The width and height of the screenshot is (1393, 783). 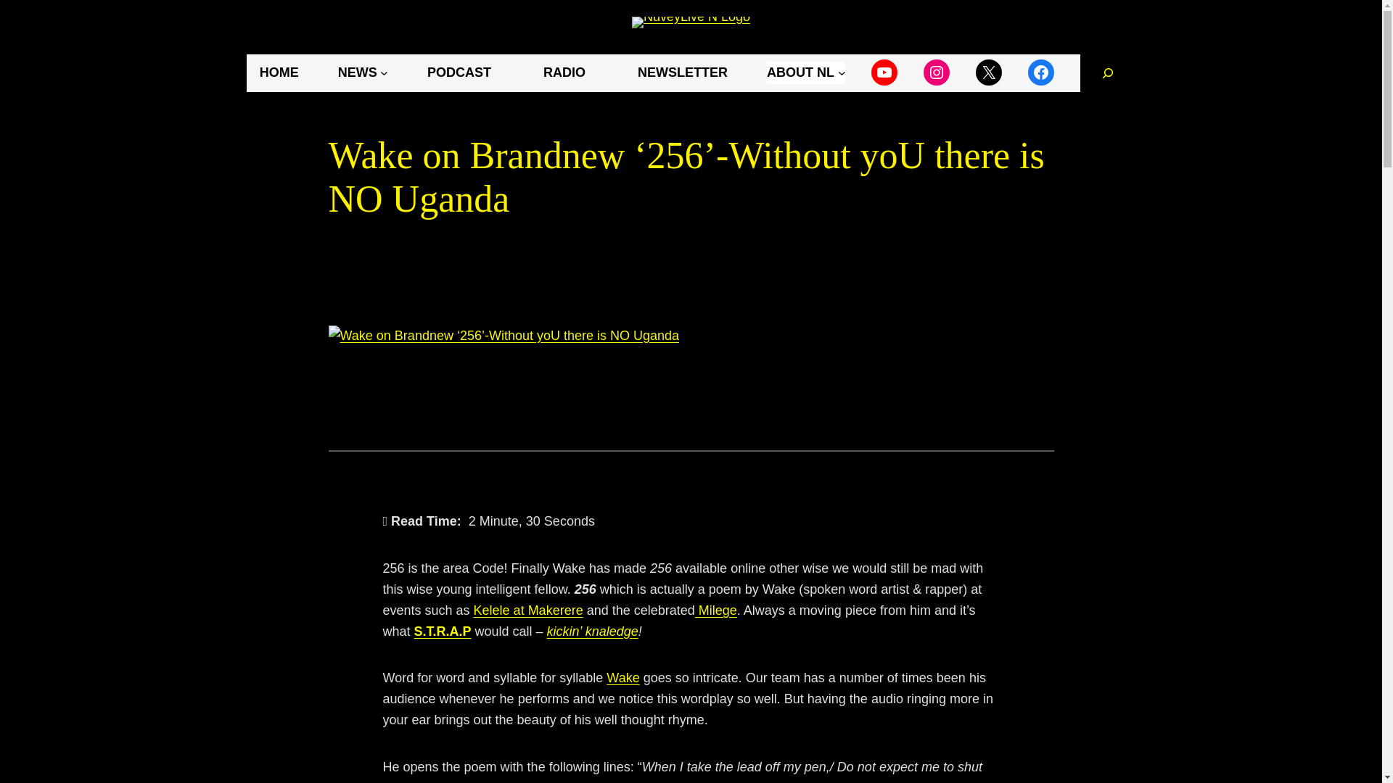 I want to click on Wake, so click(x=622, y=677).